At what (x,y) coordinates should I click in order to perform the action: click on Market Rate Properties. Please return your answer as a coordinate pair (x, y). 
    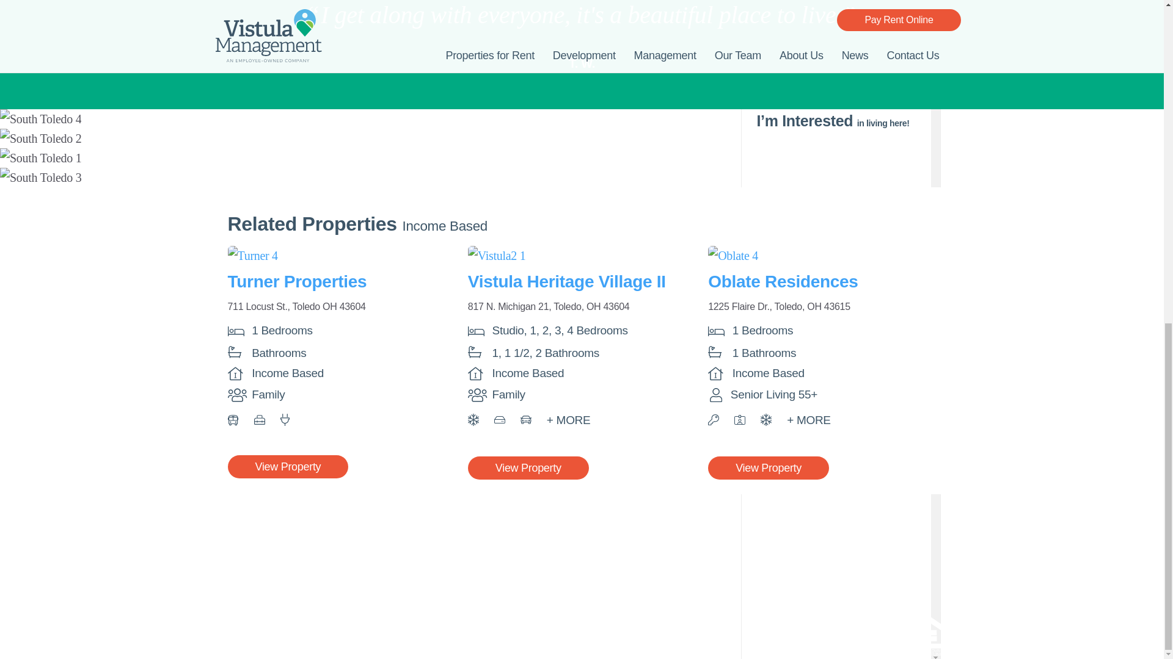
    Looking at the image, I should click on (483, 553).